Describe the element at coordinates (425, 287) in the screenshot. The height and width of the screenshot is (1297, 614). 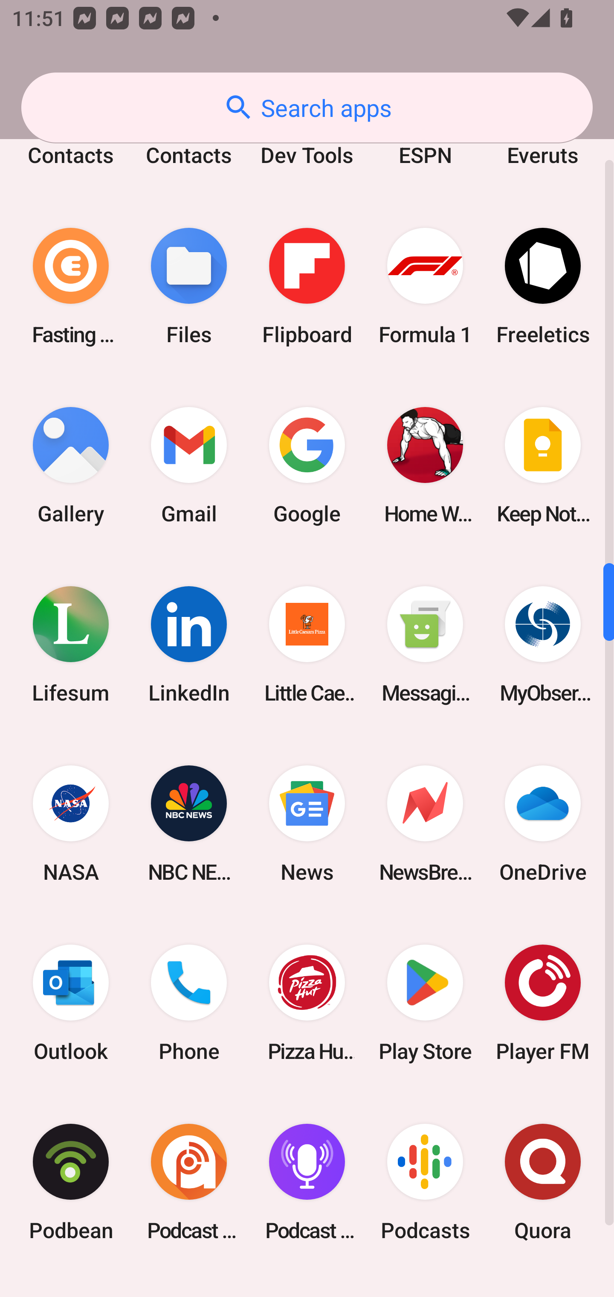
I see `Formula 1` at that location.